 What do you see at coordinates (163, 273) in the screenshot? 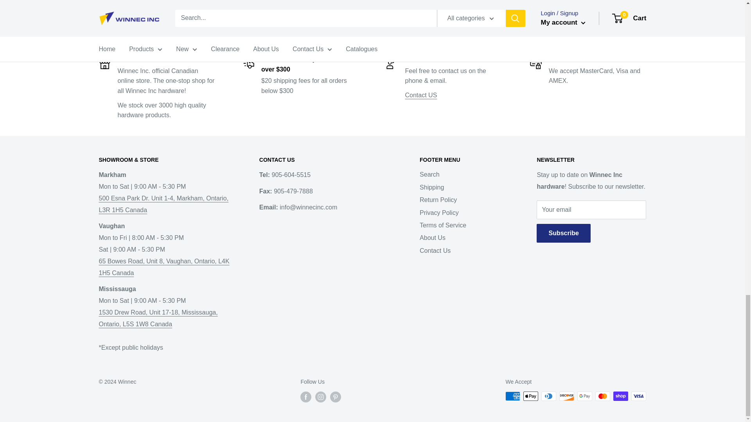
I see `Winnec Vaughan` at bounding box center [163, 273].